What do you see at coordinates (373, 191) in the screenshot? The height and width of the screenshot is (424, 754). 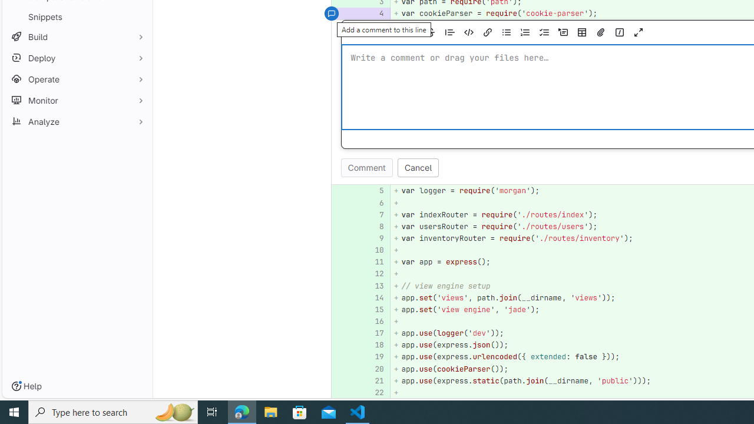 I see `5` at bounding box center [373, 191].